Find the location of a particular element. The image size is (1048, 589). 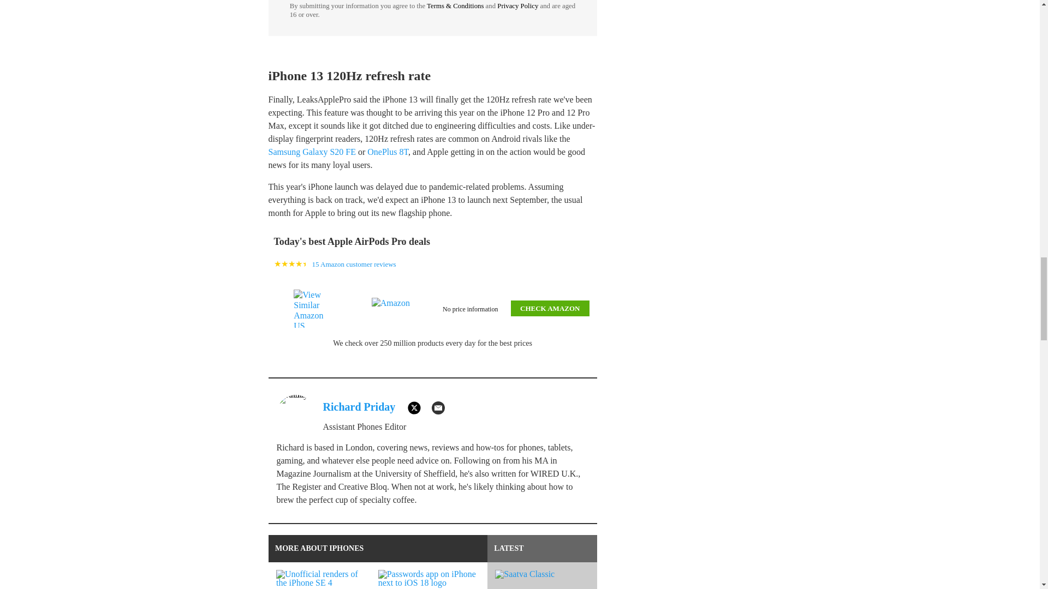

Amazon is located at coordinates (393, 309).